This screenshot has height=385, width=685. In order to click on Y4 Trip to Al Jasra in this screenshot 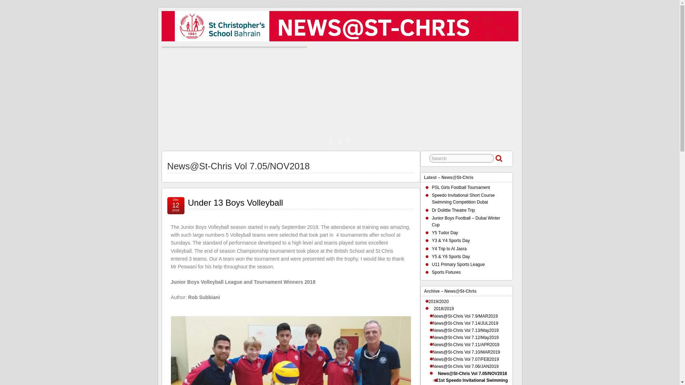, I will do `click(449, 248)`.